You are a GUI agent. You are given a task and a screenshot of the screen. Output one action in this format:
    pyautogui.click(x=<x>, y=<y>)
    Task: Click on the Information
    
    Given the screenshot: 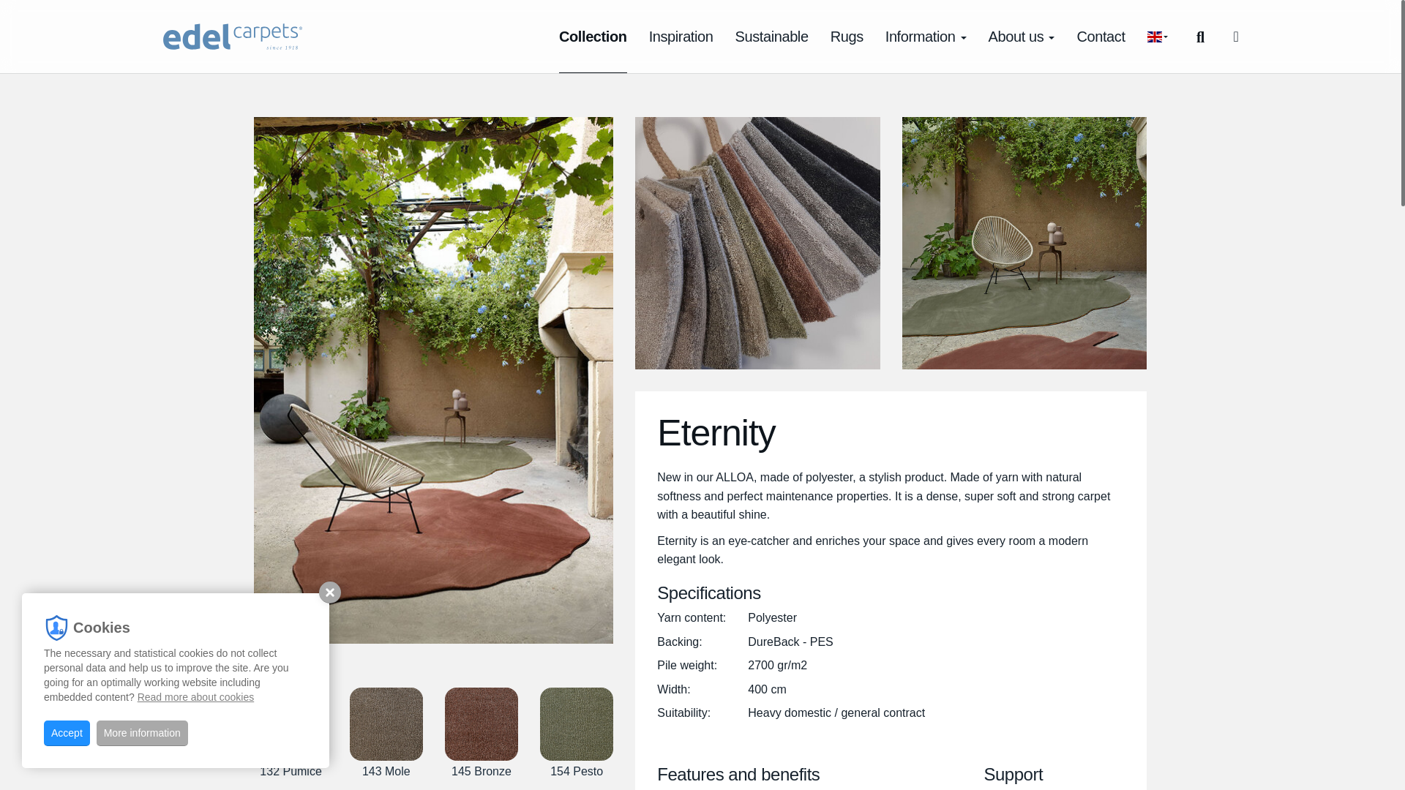 What is the action you would take?
    pyautogui.click(x=926, y=37)
    